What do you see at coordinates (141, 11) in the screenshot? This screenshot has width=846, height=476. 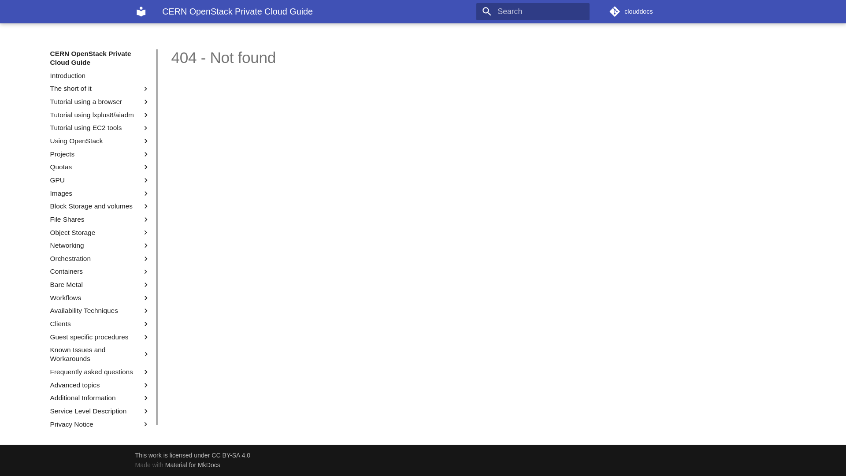 I see `CERN OpenStack Private Cloud Guide` at bounding box center [141, 11].